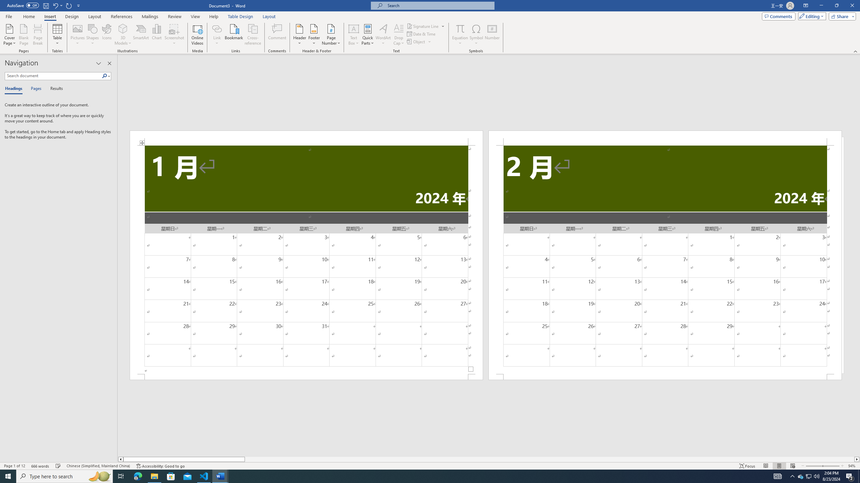 This screenshot has height=483, width=860. What do you see at coordinates (492, 35) in the screenshot?
I see `Number...` at bounding box center [492, 35].